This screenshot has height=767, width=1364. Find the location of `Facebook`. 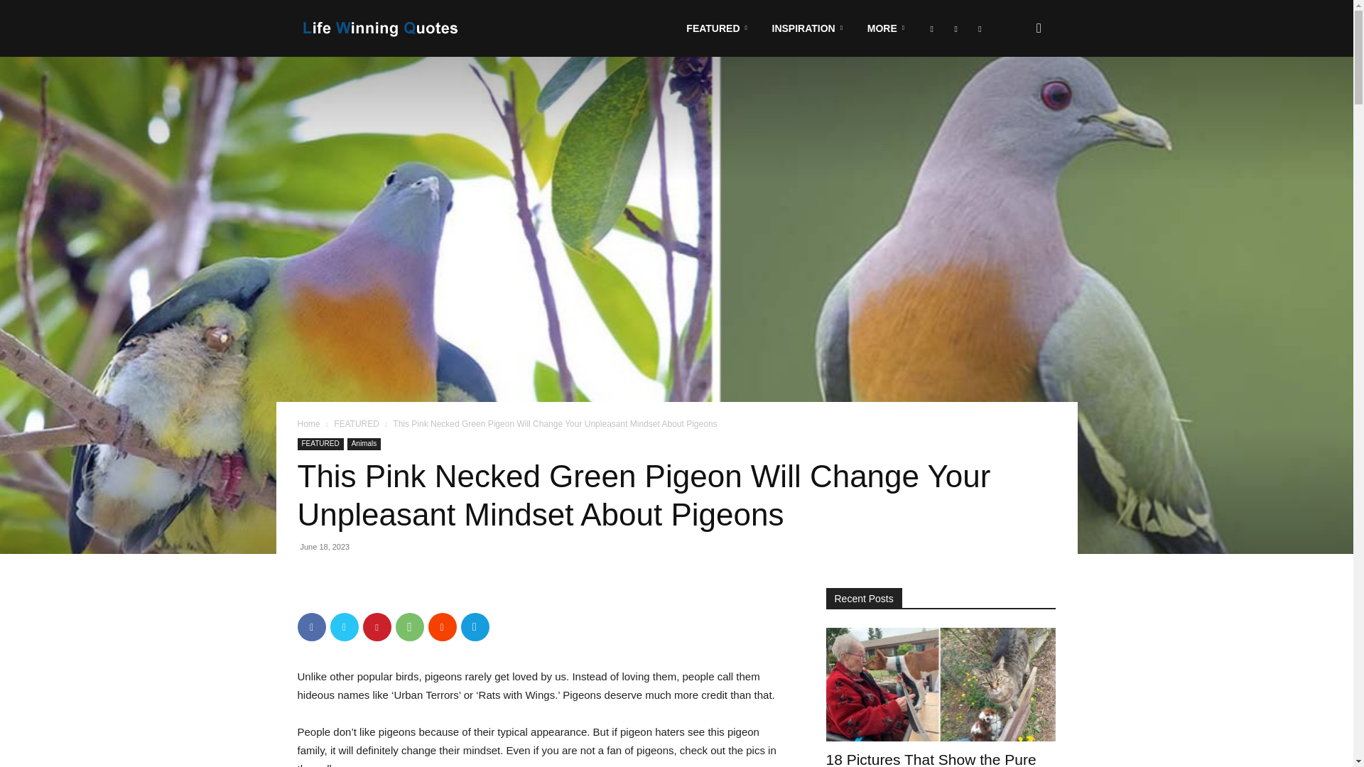

Facebook is located at coordinates (311, 626).